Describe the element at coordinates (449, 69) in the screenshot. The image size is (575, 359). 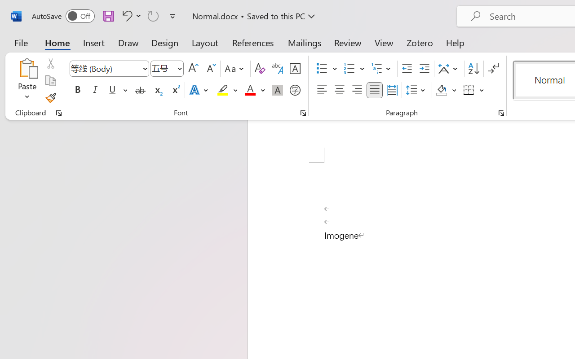
I see `Asian Layout` at that location.